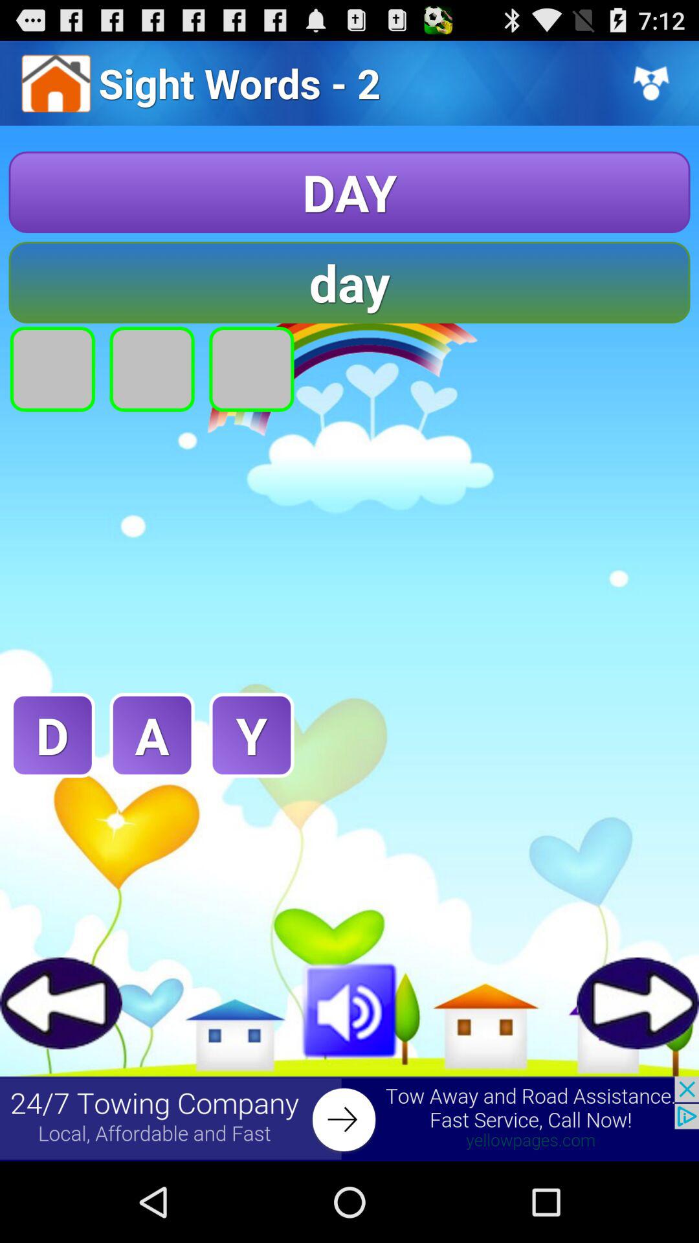  I want to click on go back, so click(61, 1003).